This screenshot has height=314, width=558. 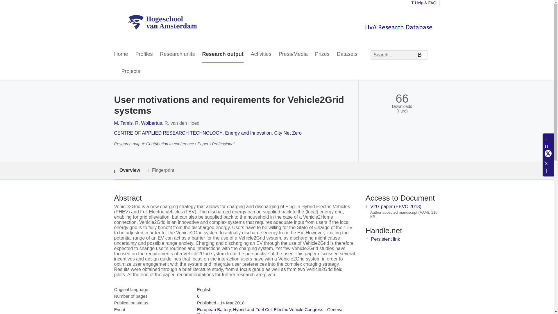 I want to click on City Net Zero, so click(x=288, y=133).